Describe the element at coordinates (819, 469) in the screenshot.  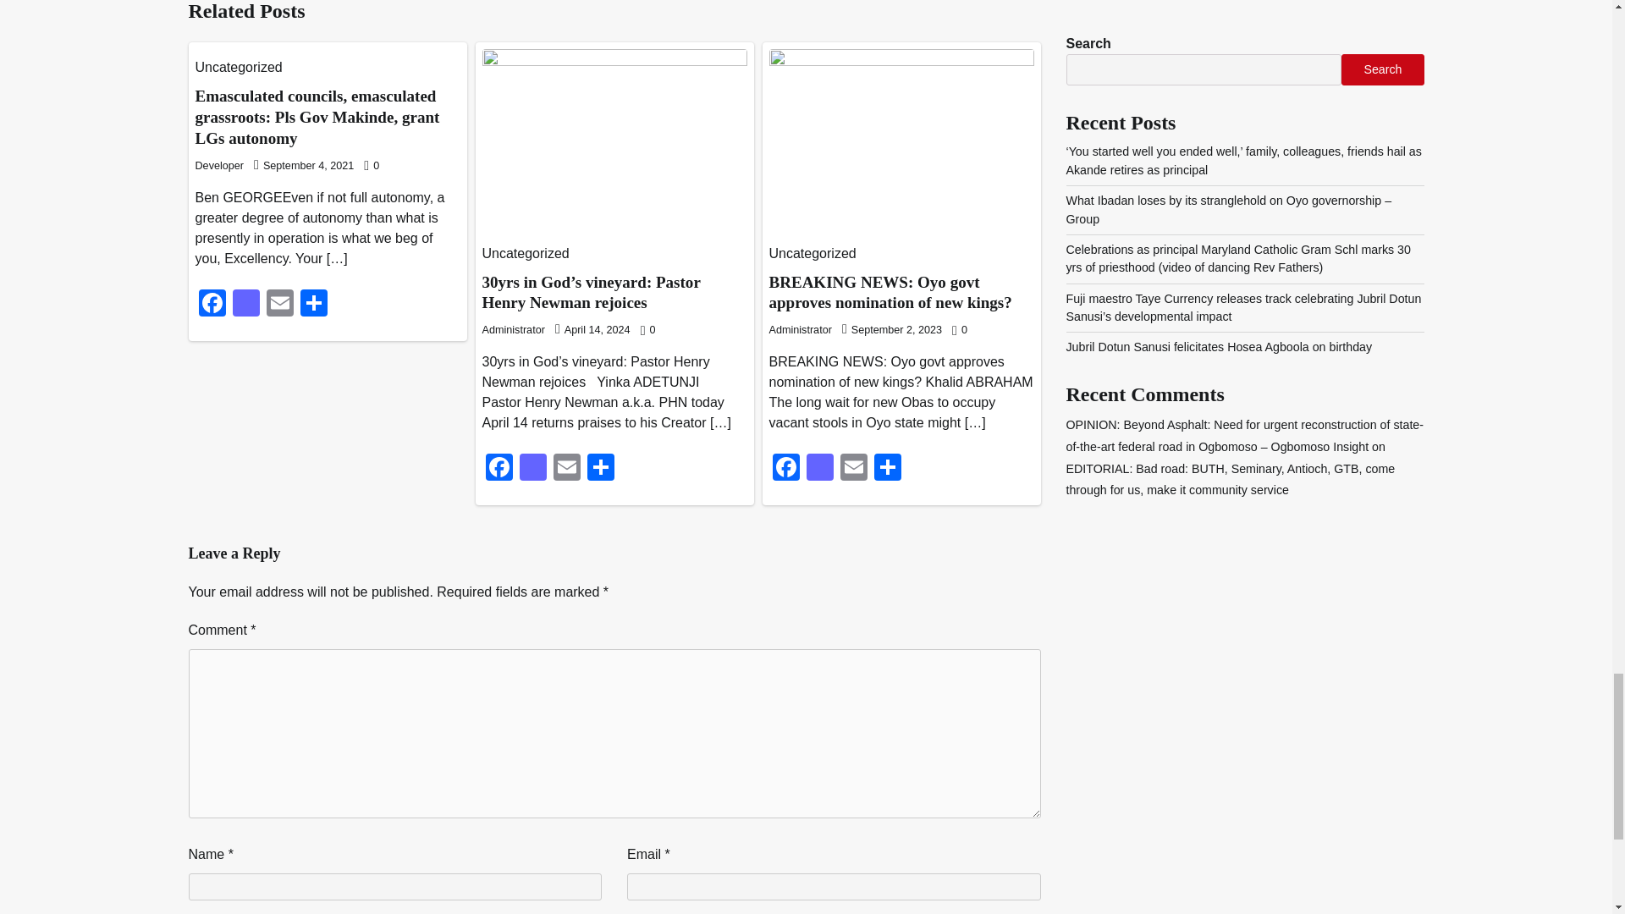
I see `Mastodon` at that location.